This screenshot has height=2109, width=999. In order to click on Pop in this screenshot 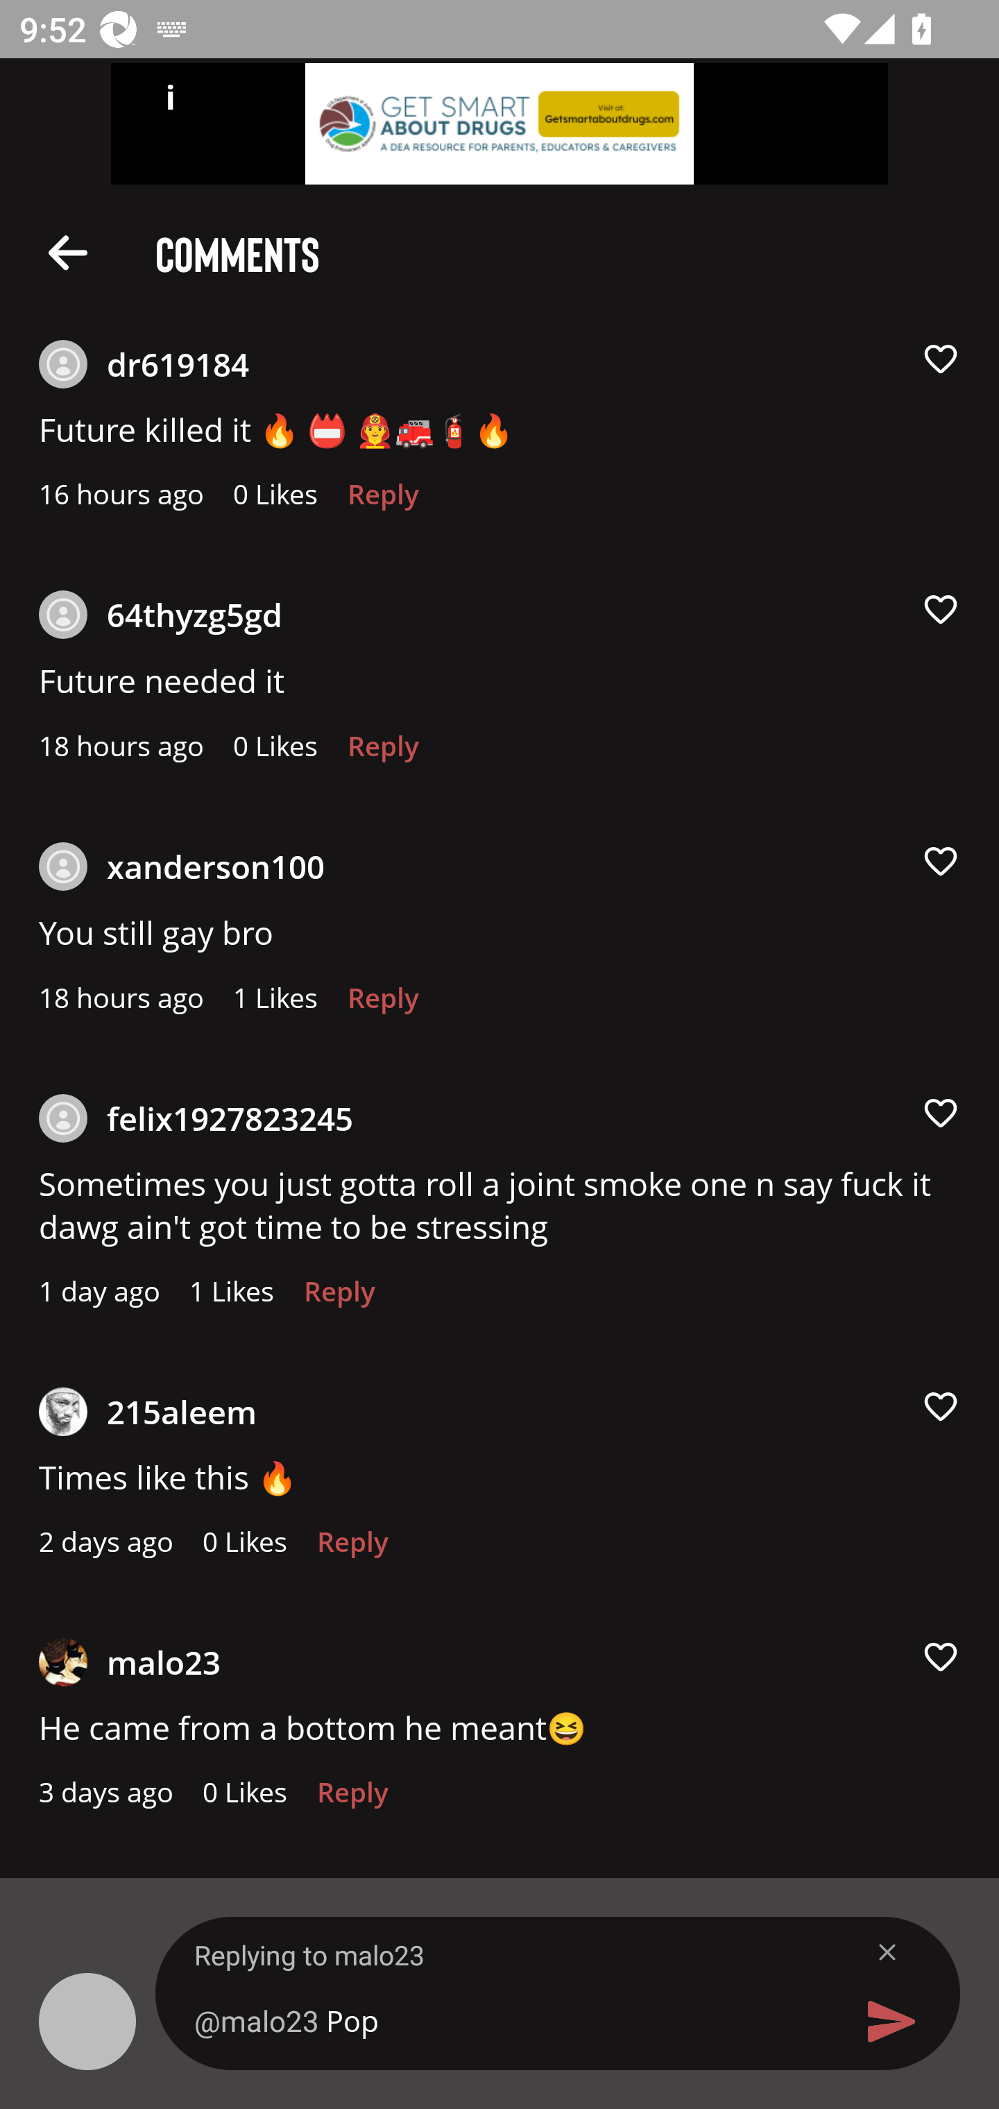, I will do `click(509, 2021)`.